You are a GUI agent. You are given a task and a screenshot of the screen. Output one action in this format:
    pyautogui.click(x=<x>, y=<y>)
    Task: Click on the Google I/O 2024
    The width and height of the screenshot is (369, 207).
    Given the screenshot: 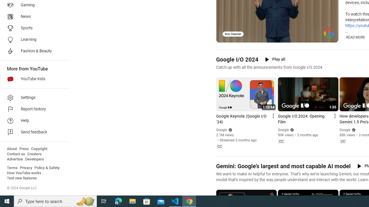 What is the action you would take?
    pyautogui.click(x=237, y=59)
    